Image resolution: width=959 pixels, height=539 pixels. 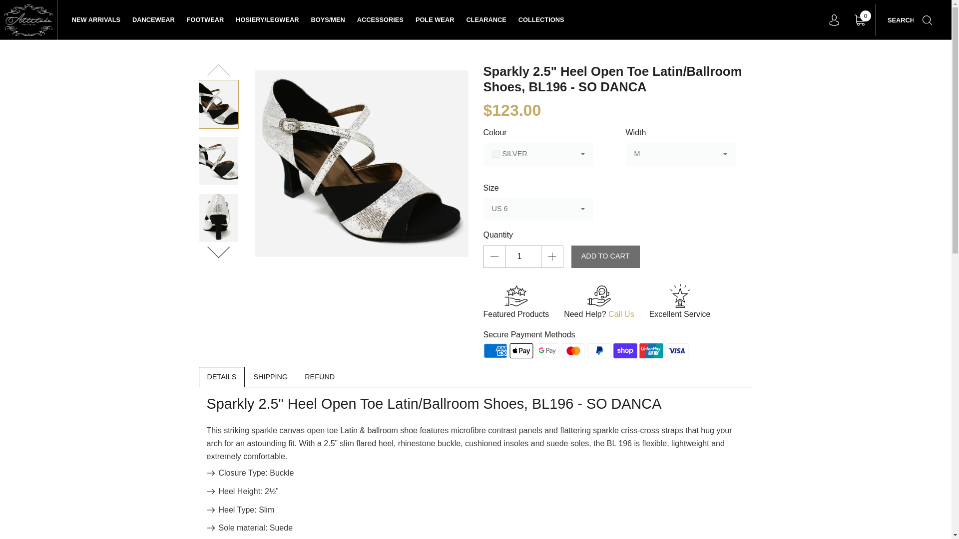 I want to click on US 6, so click(x=538, y=209).